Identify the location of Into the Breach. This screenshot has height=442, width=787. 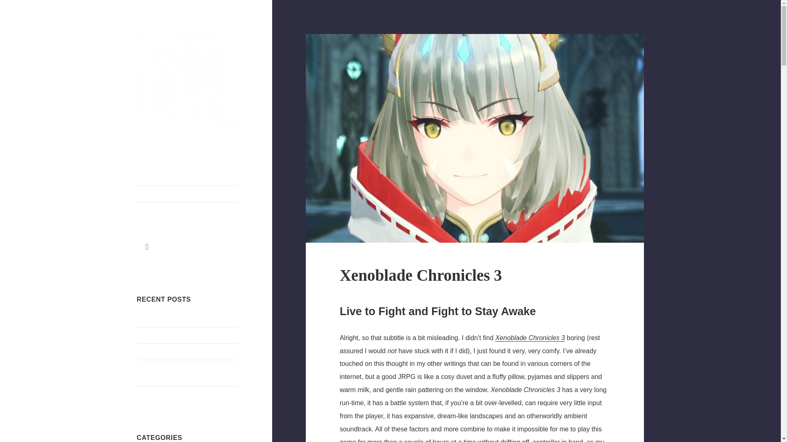
(157, 336).